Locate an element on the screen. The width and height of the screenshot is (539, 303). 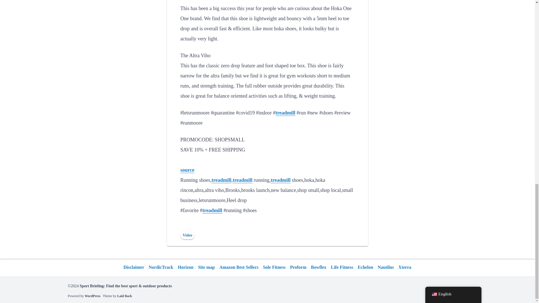
Proform is located at coordinates (298, 267).